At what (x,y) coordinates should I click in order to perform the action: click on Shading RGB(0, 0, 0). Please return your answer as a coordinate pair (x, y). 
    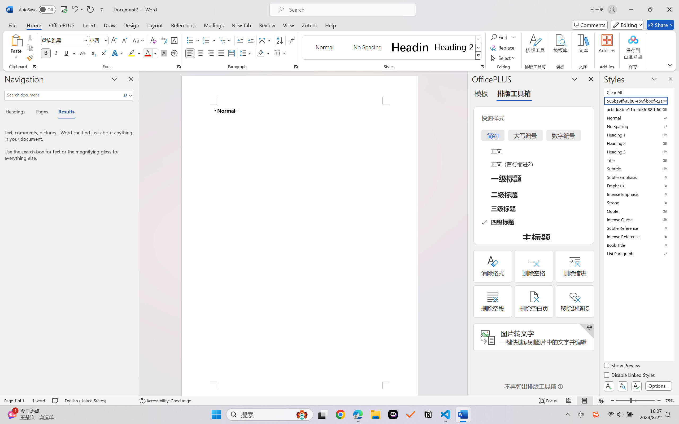
    Looking at the image, I should click on (260, 53).